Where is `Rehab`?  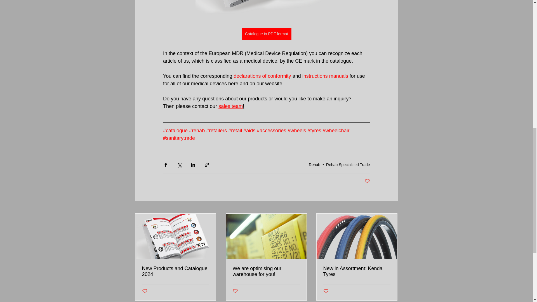
Rehab is located at coordinates (314, 165).